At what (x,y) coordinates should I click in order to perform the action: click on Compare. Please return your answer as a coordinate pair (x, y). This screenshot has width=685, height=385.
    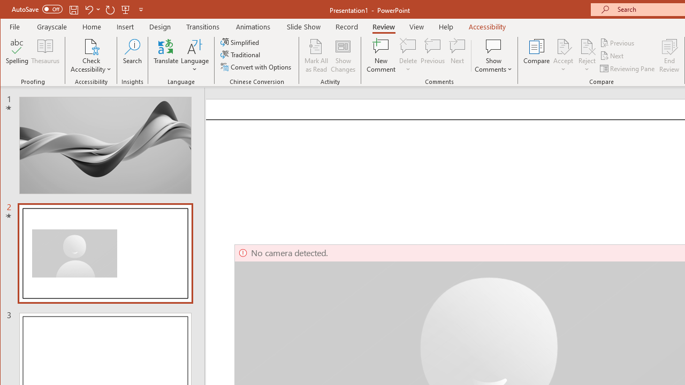
    Looking at the image, I should click on (536, 56).